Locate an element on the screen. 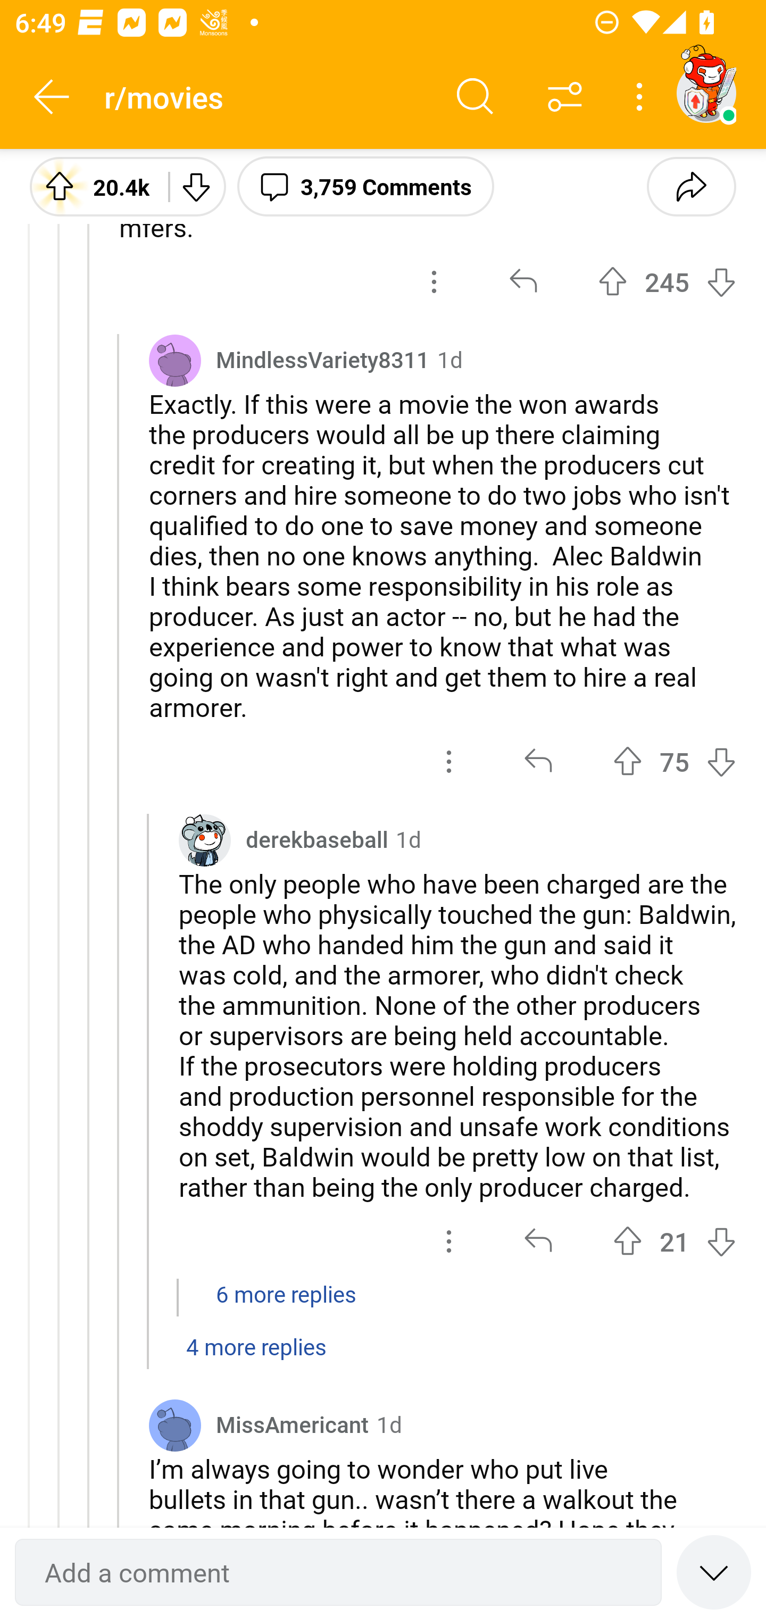 The height and width of the screenshot is (1617, 766). Upvote 20.4k is located at coordinates (91, 186).